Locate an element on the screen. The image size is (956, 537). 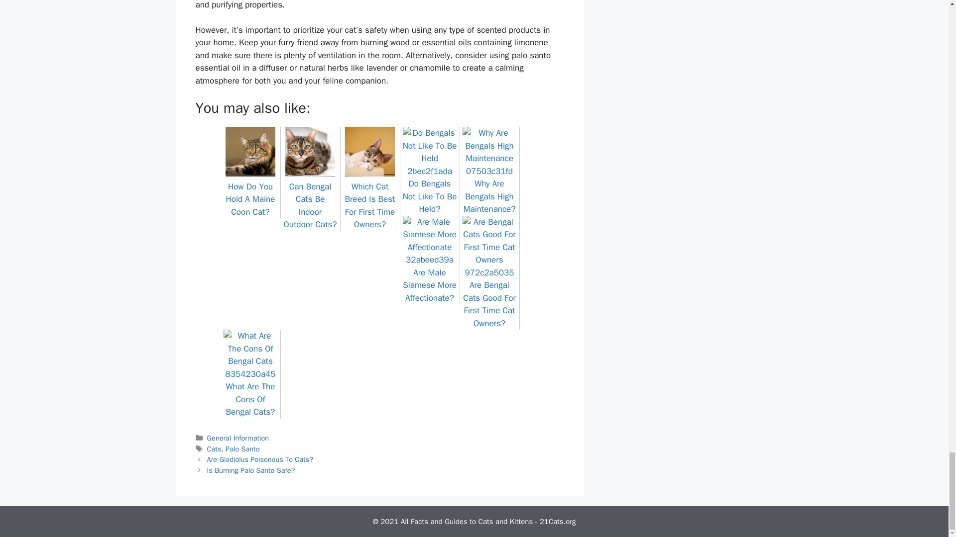
Is Burning Palo Santo Safe? is located at coordinates (251, 470).